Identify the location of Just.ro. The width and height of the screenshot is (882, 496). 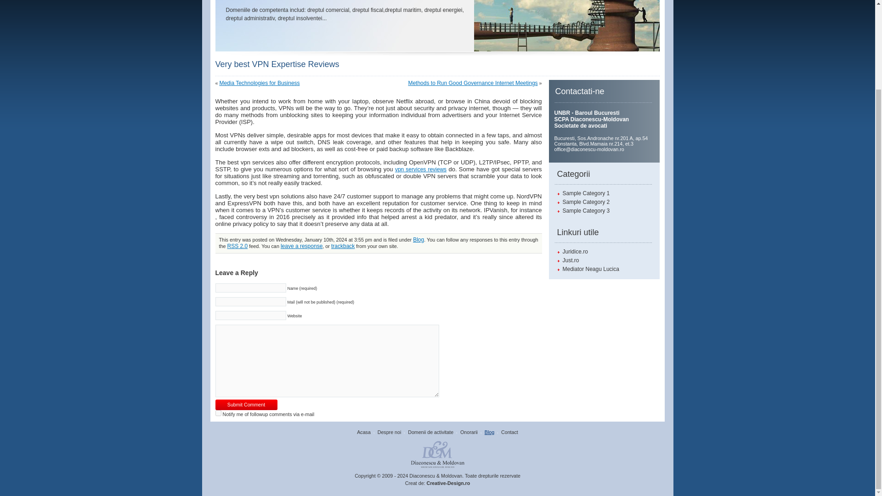
(567, 260).